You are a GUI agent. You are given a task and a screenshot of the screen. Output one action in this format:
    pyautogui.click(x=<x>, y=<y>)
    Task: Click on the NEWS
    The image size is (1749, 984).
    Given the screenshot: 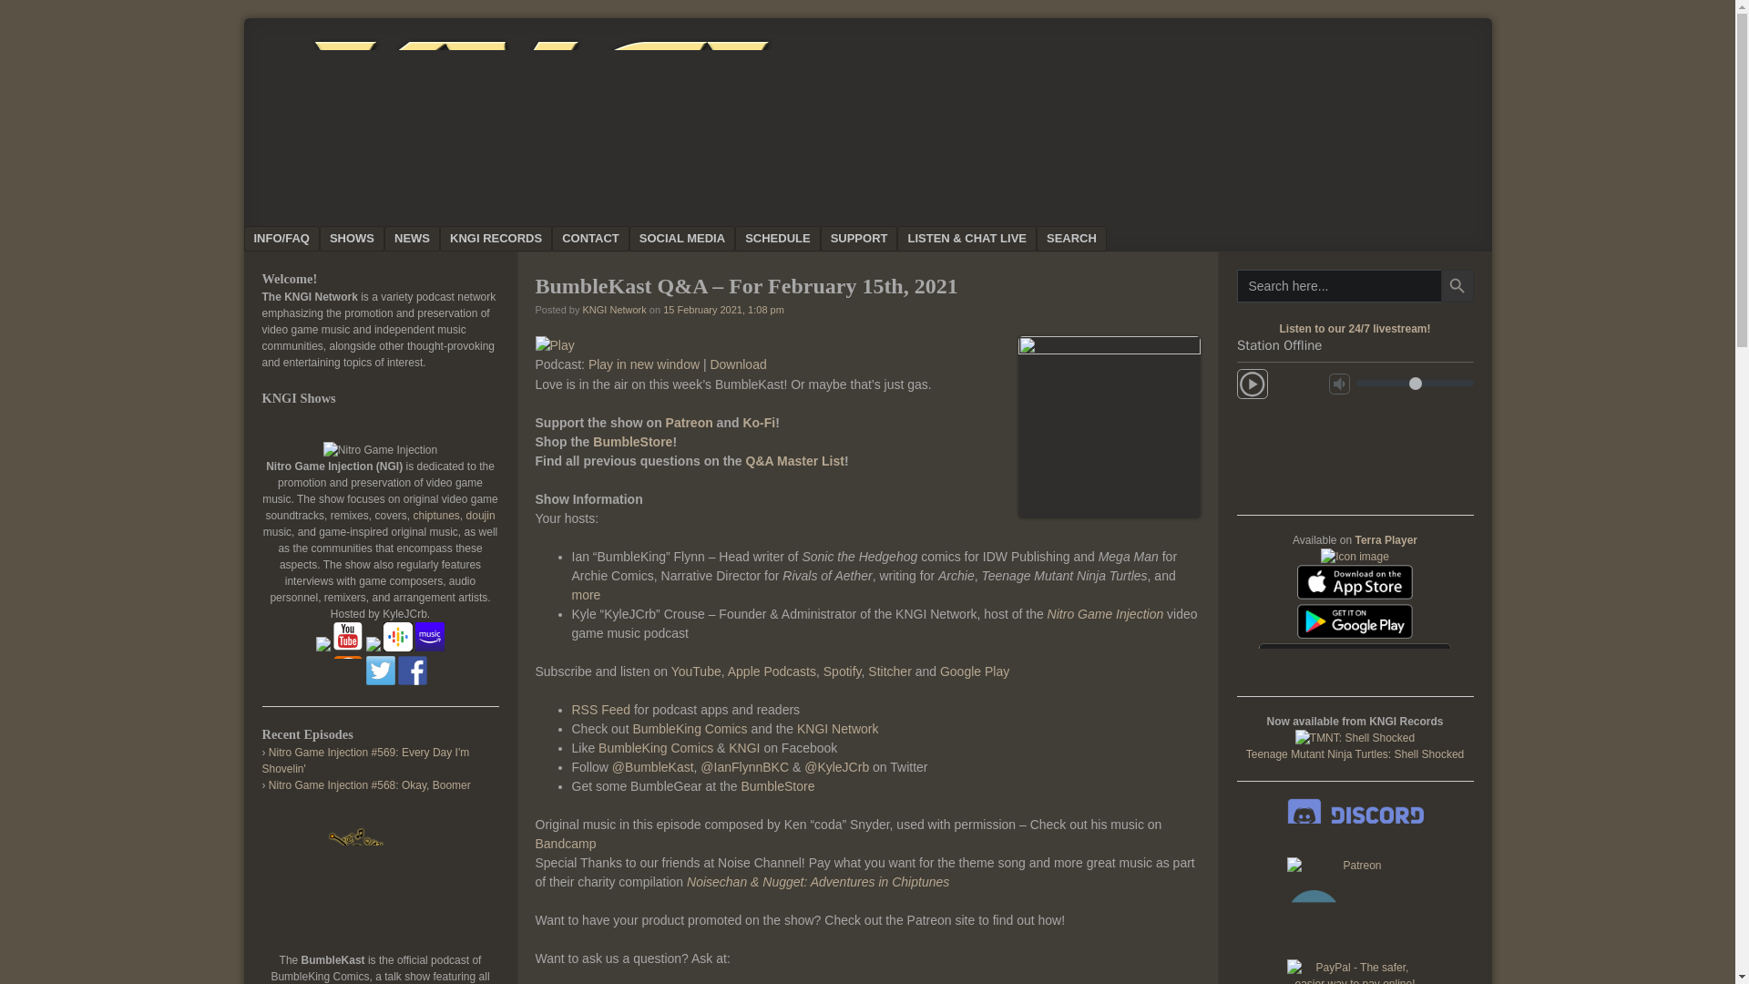 What is the action you would take?
    pyautogui.click(x=412, y=239)
    